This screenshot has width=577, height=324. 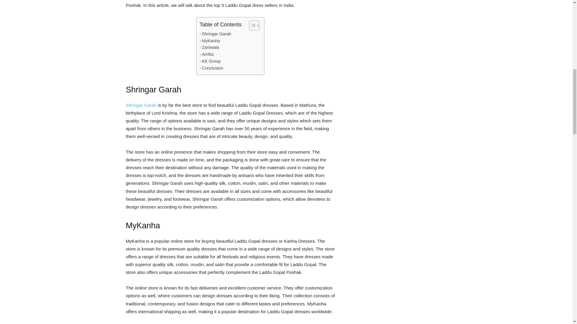 What do you see at coordinates (211, 68) in the screenshot?
I see `Conclusion` at bounding box center [211, 68].